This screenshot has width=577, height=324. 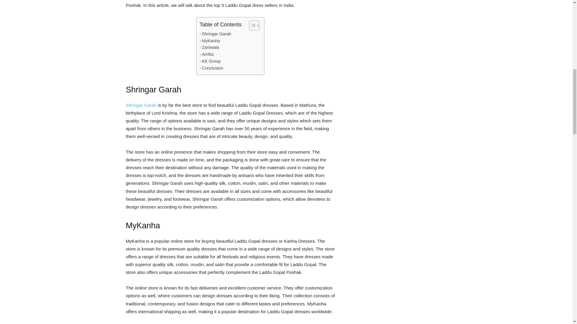 What do you see at coordinates (211, 68) in the screenshot?
I see `Conclusion` at bounding box center [211, 68].